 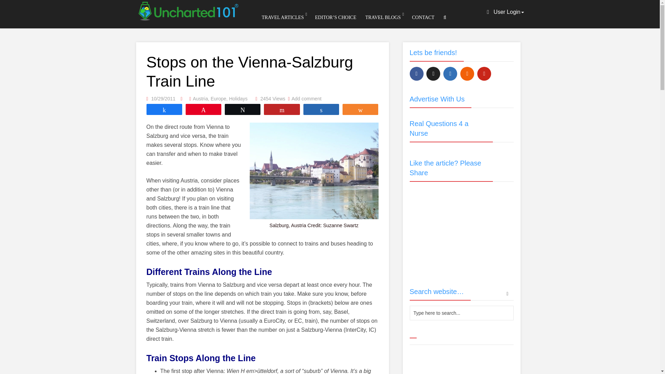 What do you see at coordinates (187, 10) in the screenshot?
I see `Uncharted101.com` at bounding box center [187, 10].